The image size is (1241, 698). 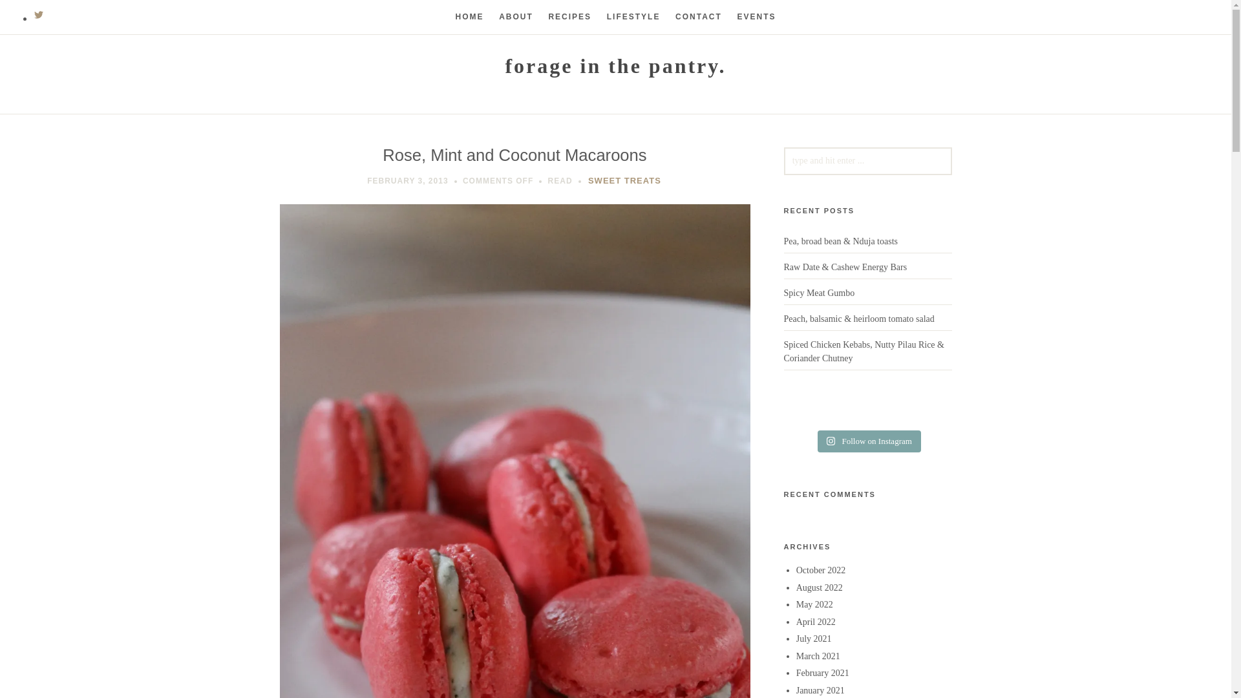 I want to click on Follow on Instagram, so click(x=869, y=441).